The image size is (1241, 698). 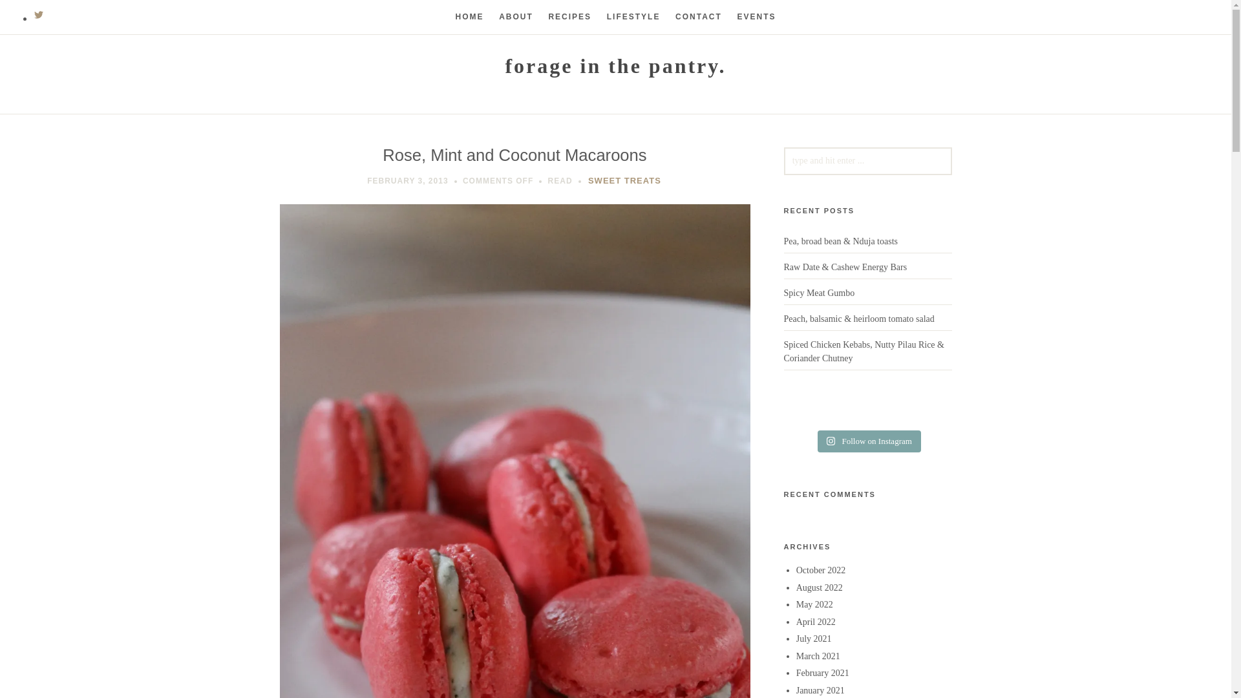 I want to click on Follow on Instagram, so click(x=869, y=441).